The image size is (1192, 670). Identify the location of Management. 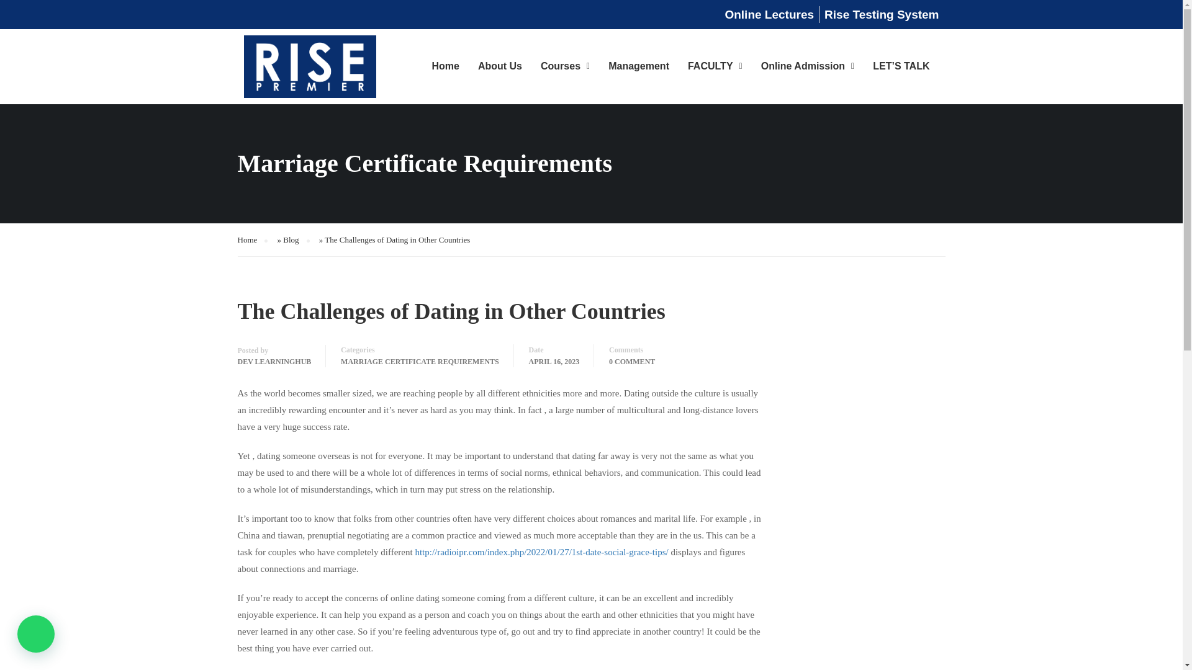
(638, 66).